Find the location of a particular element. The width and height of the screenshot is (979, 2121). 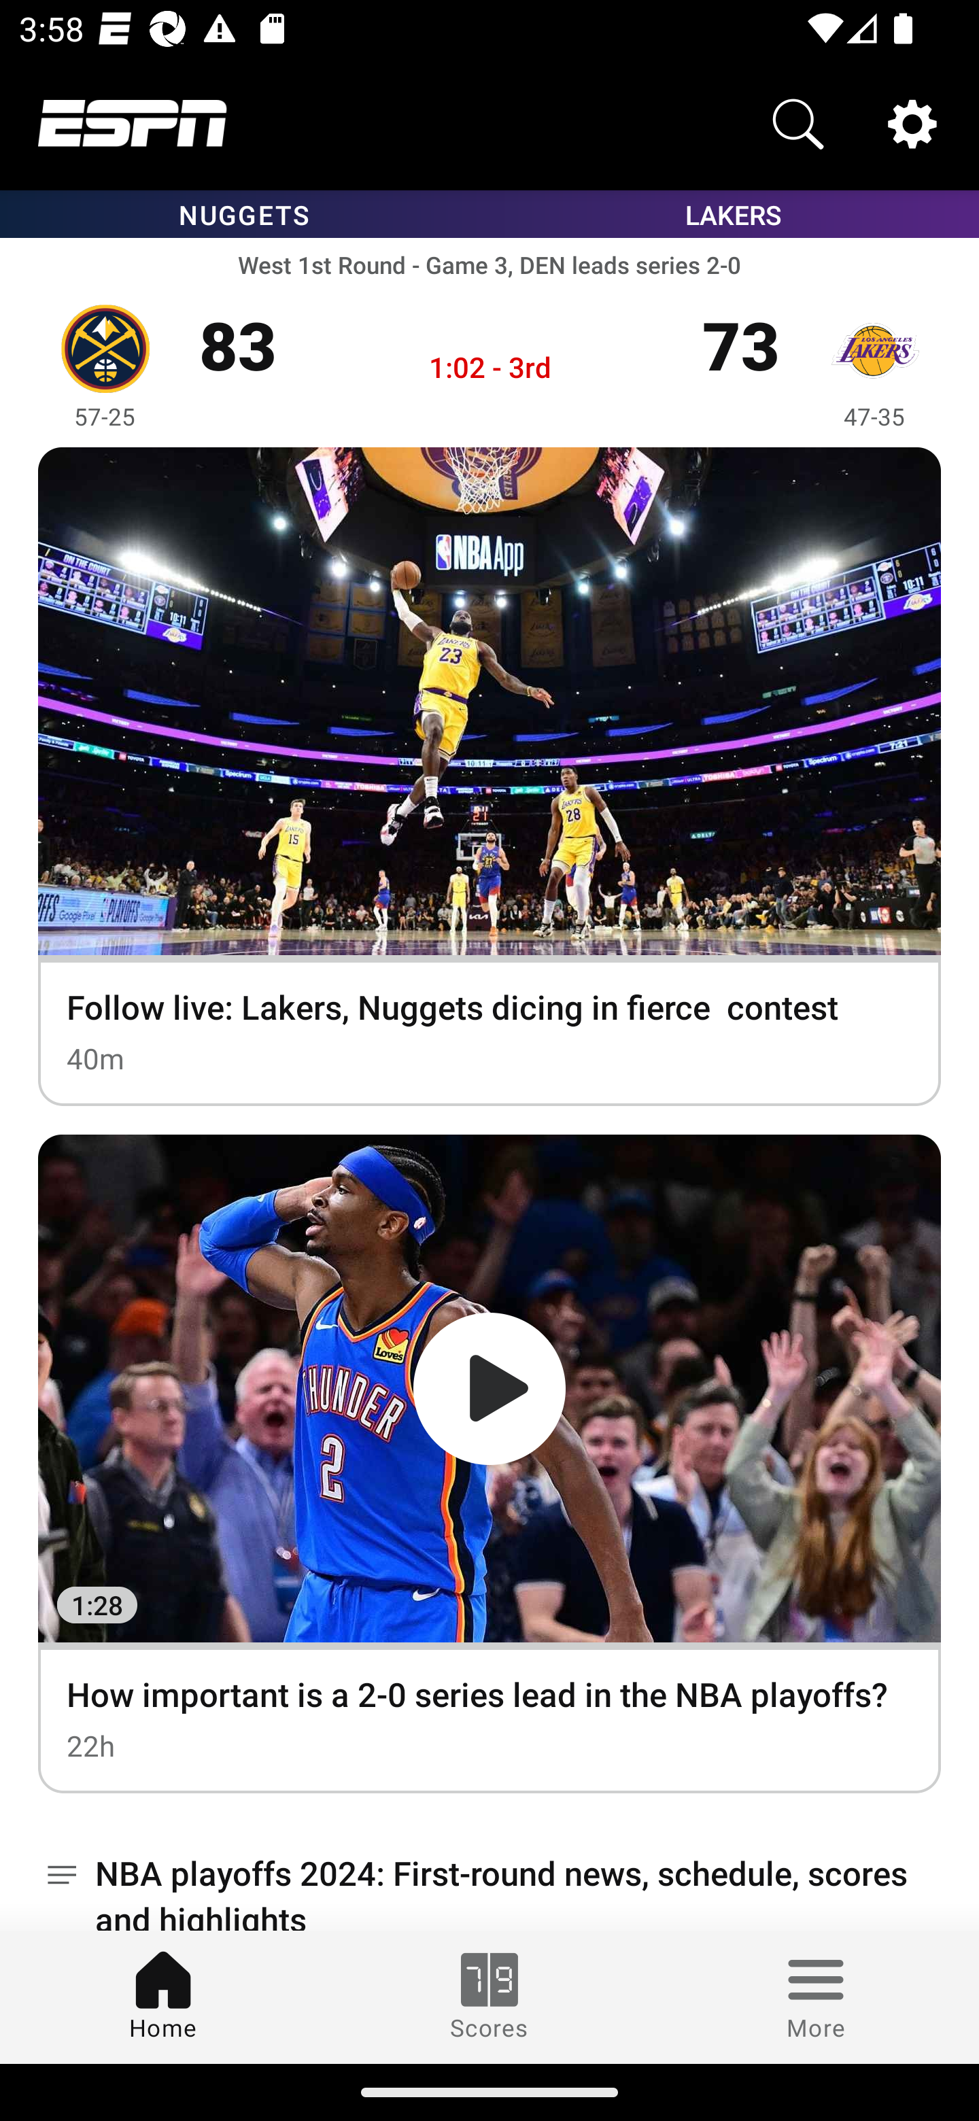

Settings is located at coordinates (912, 122).